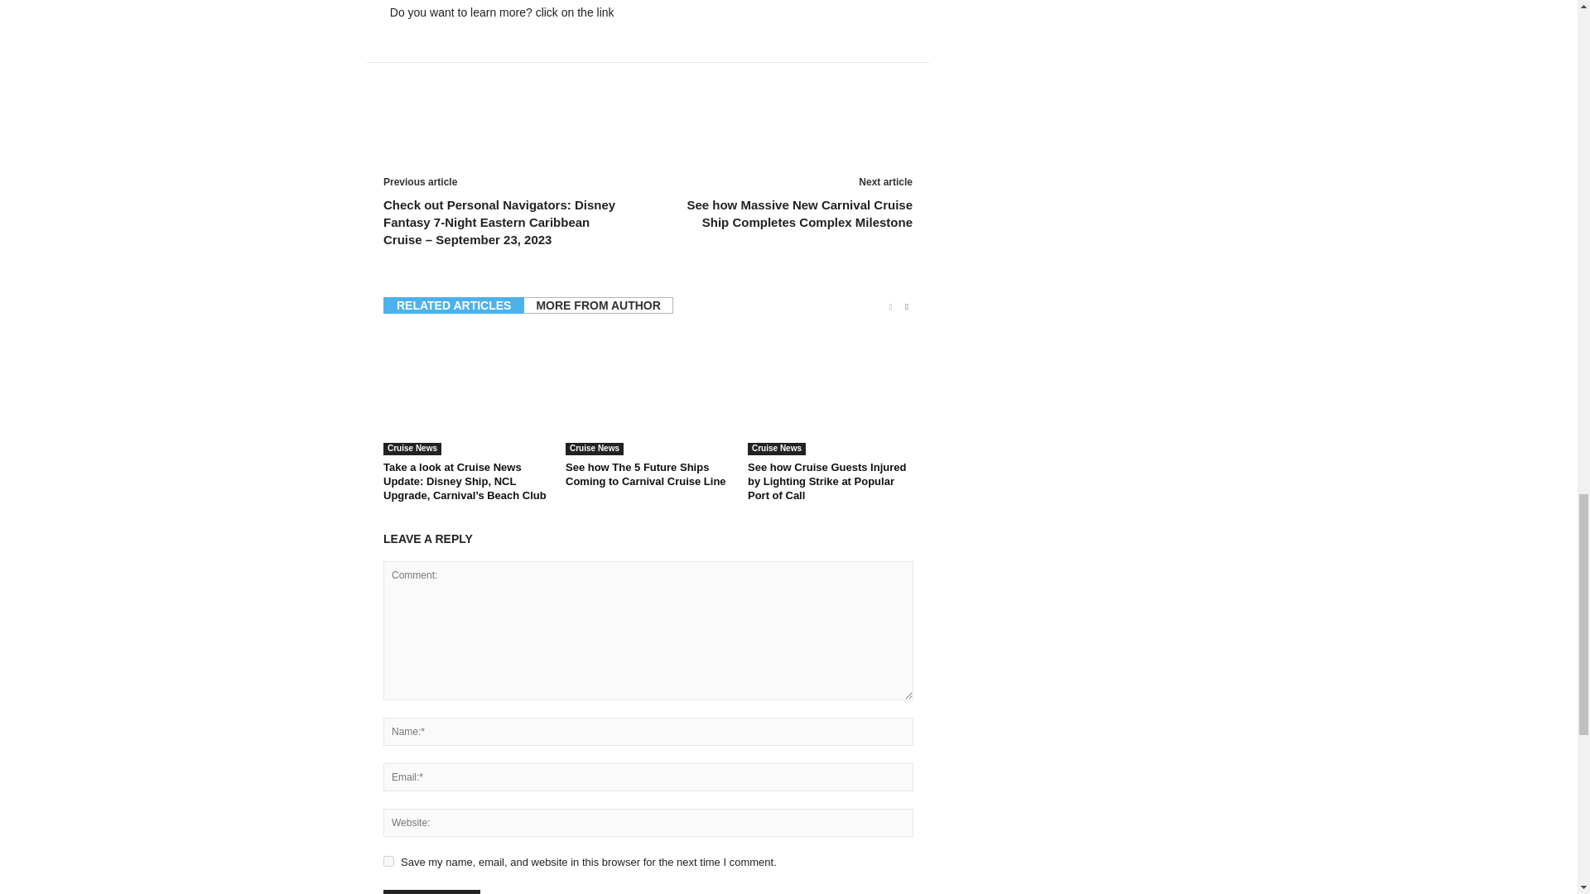 The width and height of the screenshot is (1590, 894). What do you see at coordinates (388, 861) in the screenshot?
I see `yes` at bounding box center [388, 861].